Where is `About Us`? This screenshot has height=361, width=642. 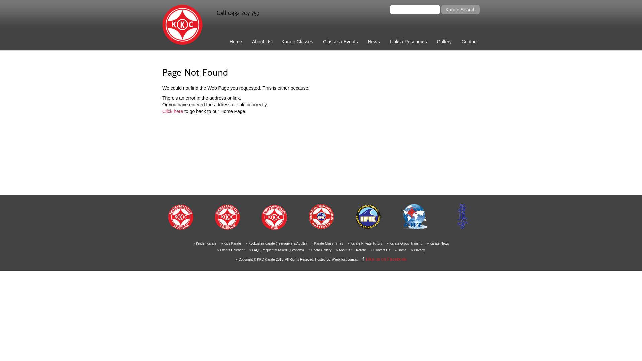
About Us is located at coordinates (262, 42).